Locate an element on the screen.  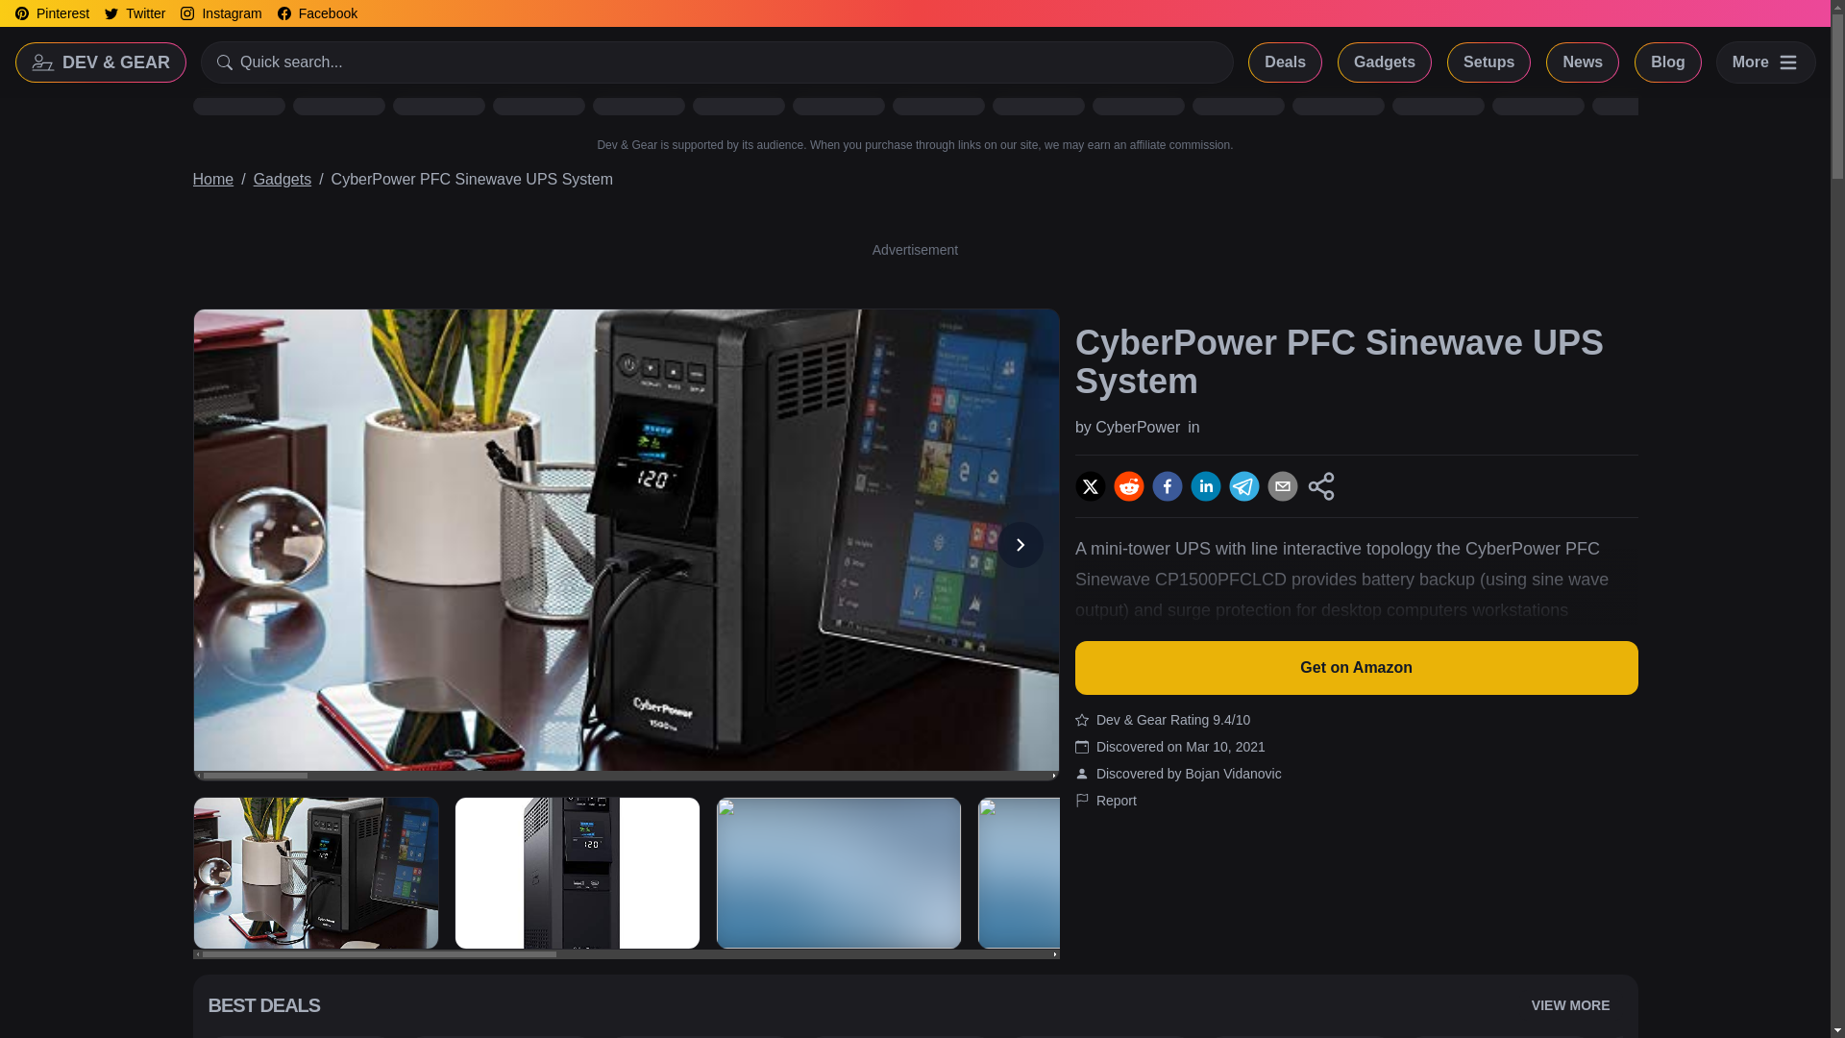
Setups is located at coordinates (1488, 62).